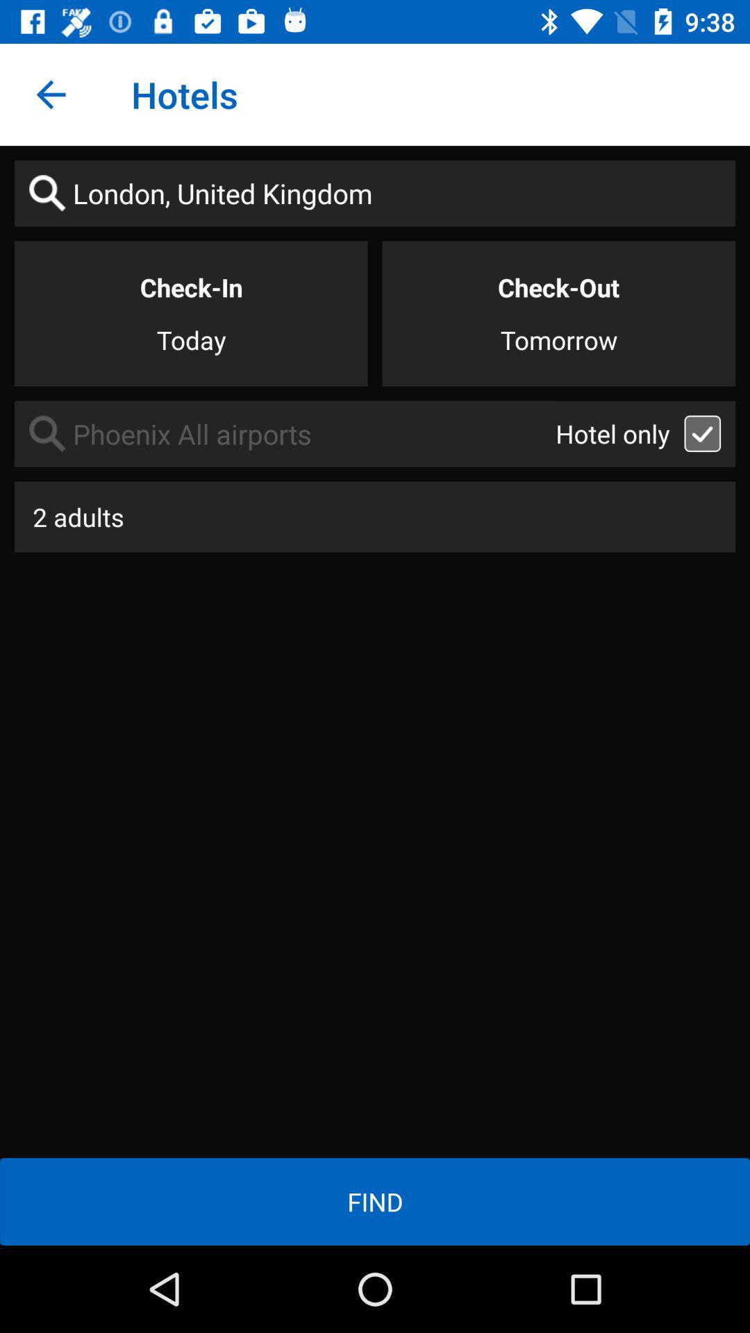  Describe the element at coordinates (285, 433) in the screenshot. I see `click phoenix all airports` at that location.